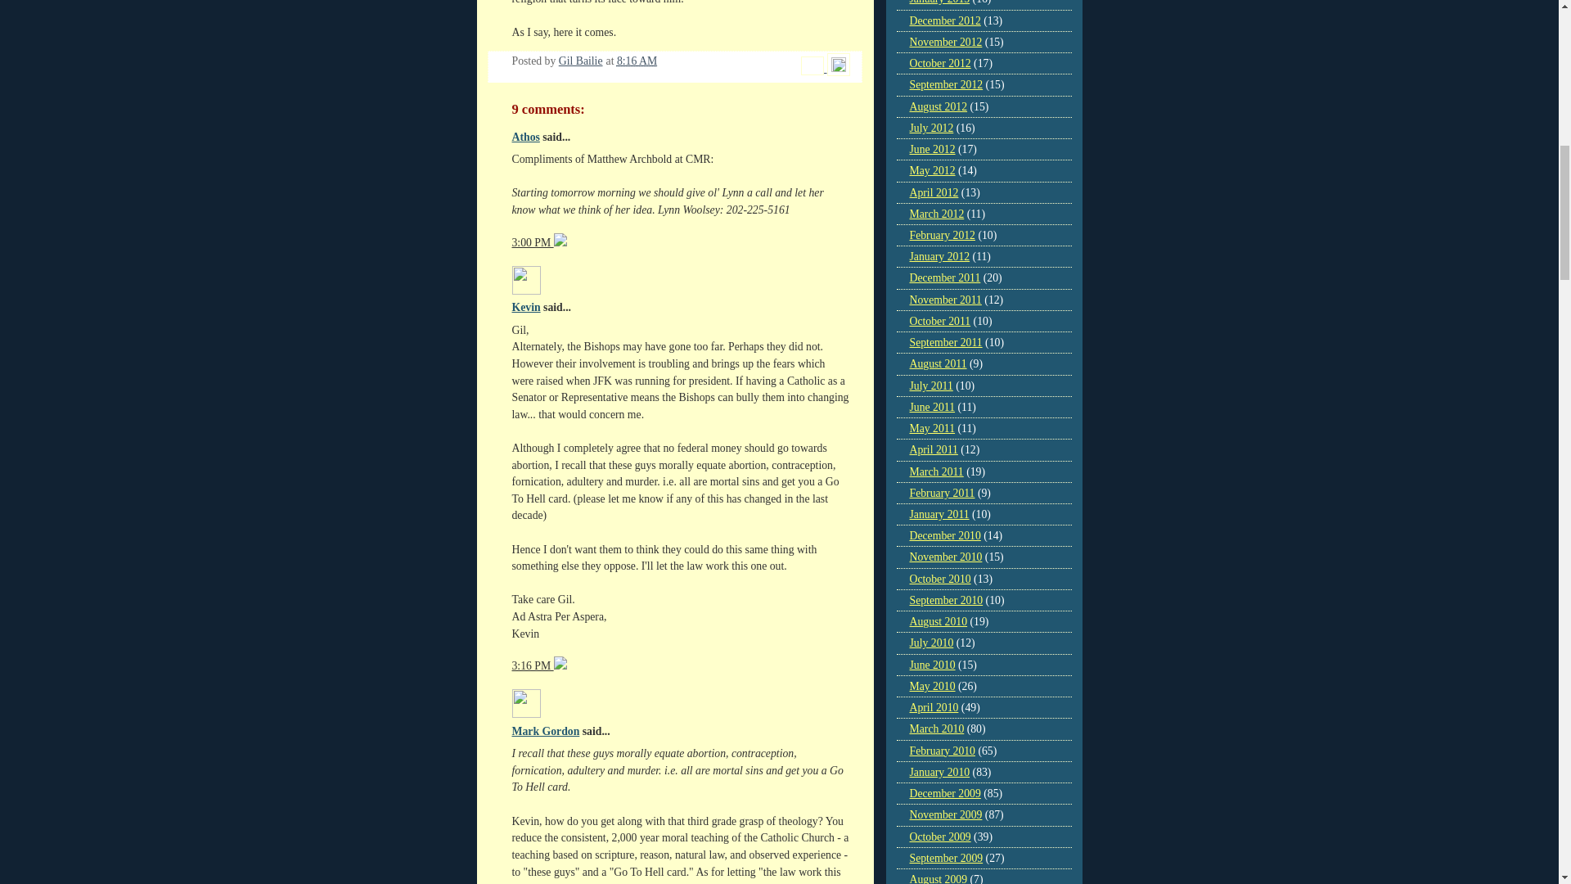 This screenshot has width=1571, height=884. Describe the element at coordinates (560, 242) in the screenshot. I see `Delete Comment` at that location.